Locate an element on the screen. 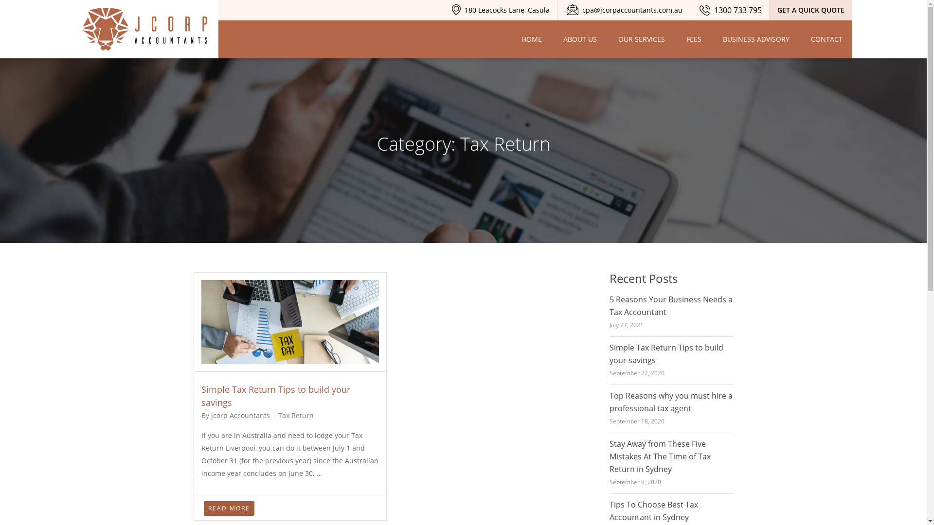 The height and width of the screenshot is (525, 934). FEES is located at coordinates (694, 39).